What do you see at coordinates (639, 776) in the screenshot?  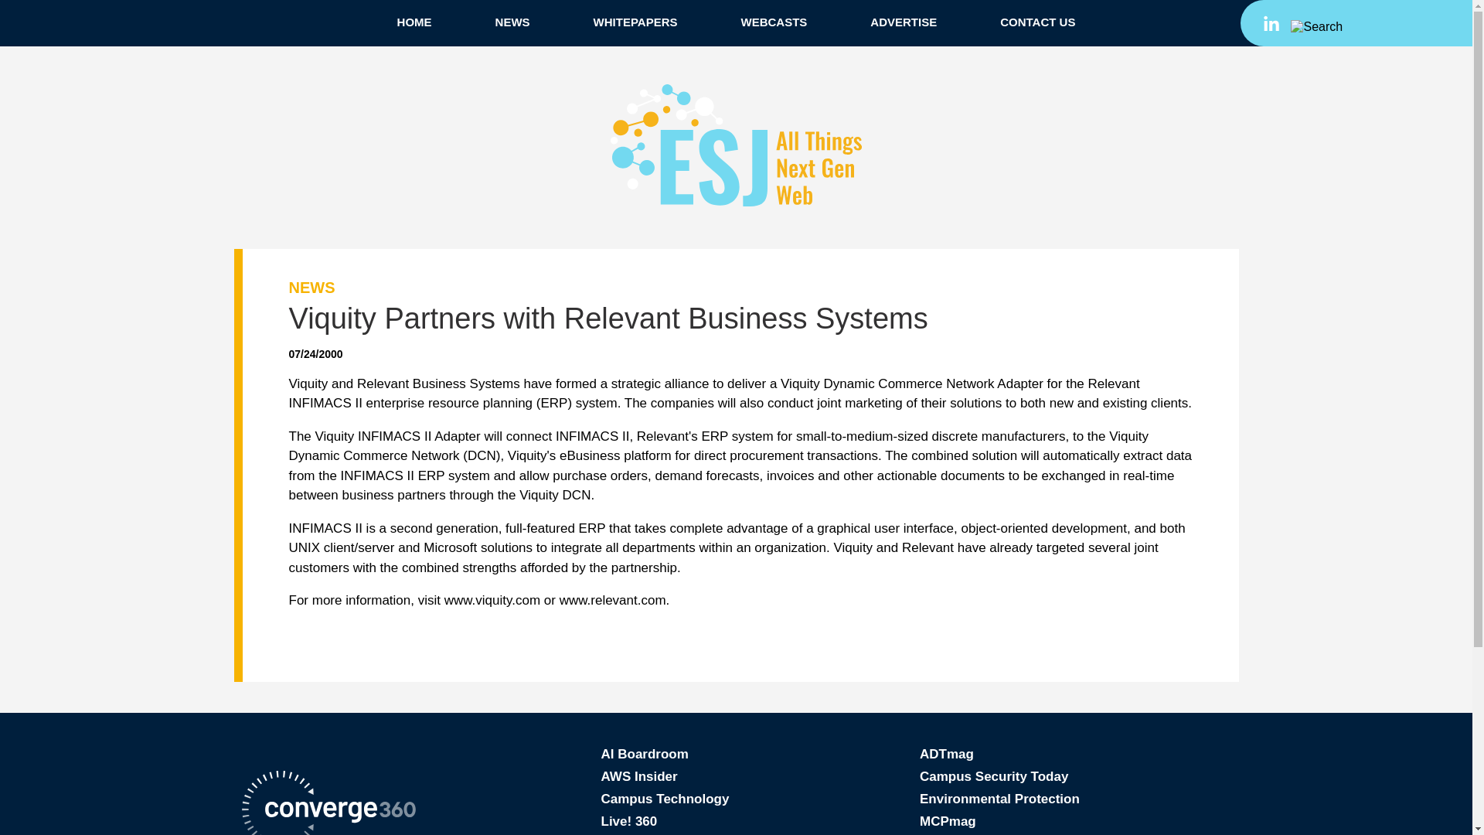 I see `AWS Insider` at bounding box center [639, 776].